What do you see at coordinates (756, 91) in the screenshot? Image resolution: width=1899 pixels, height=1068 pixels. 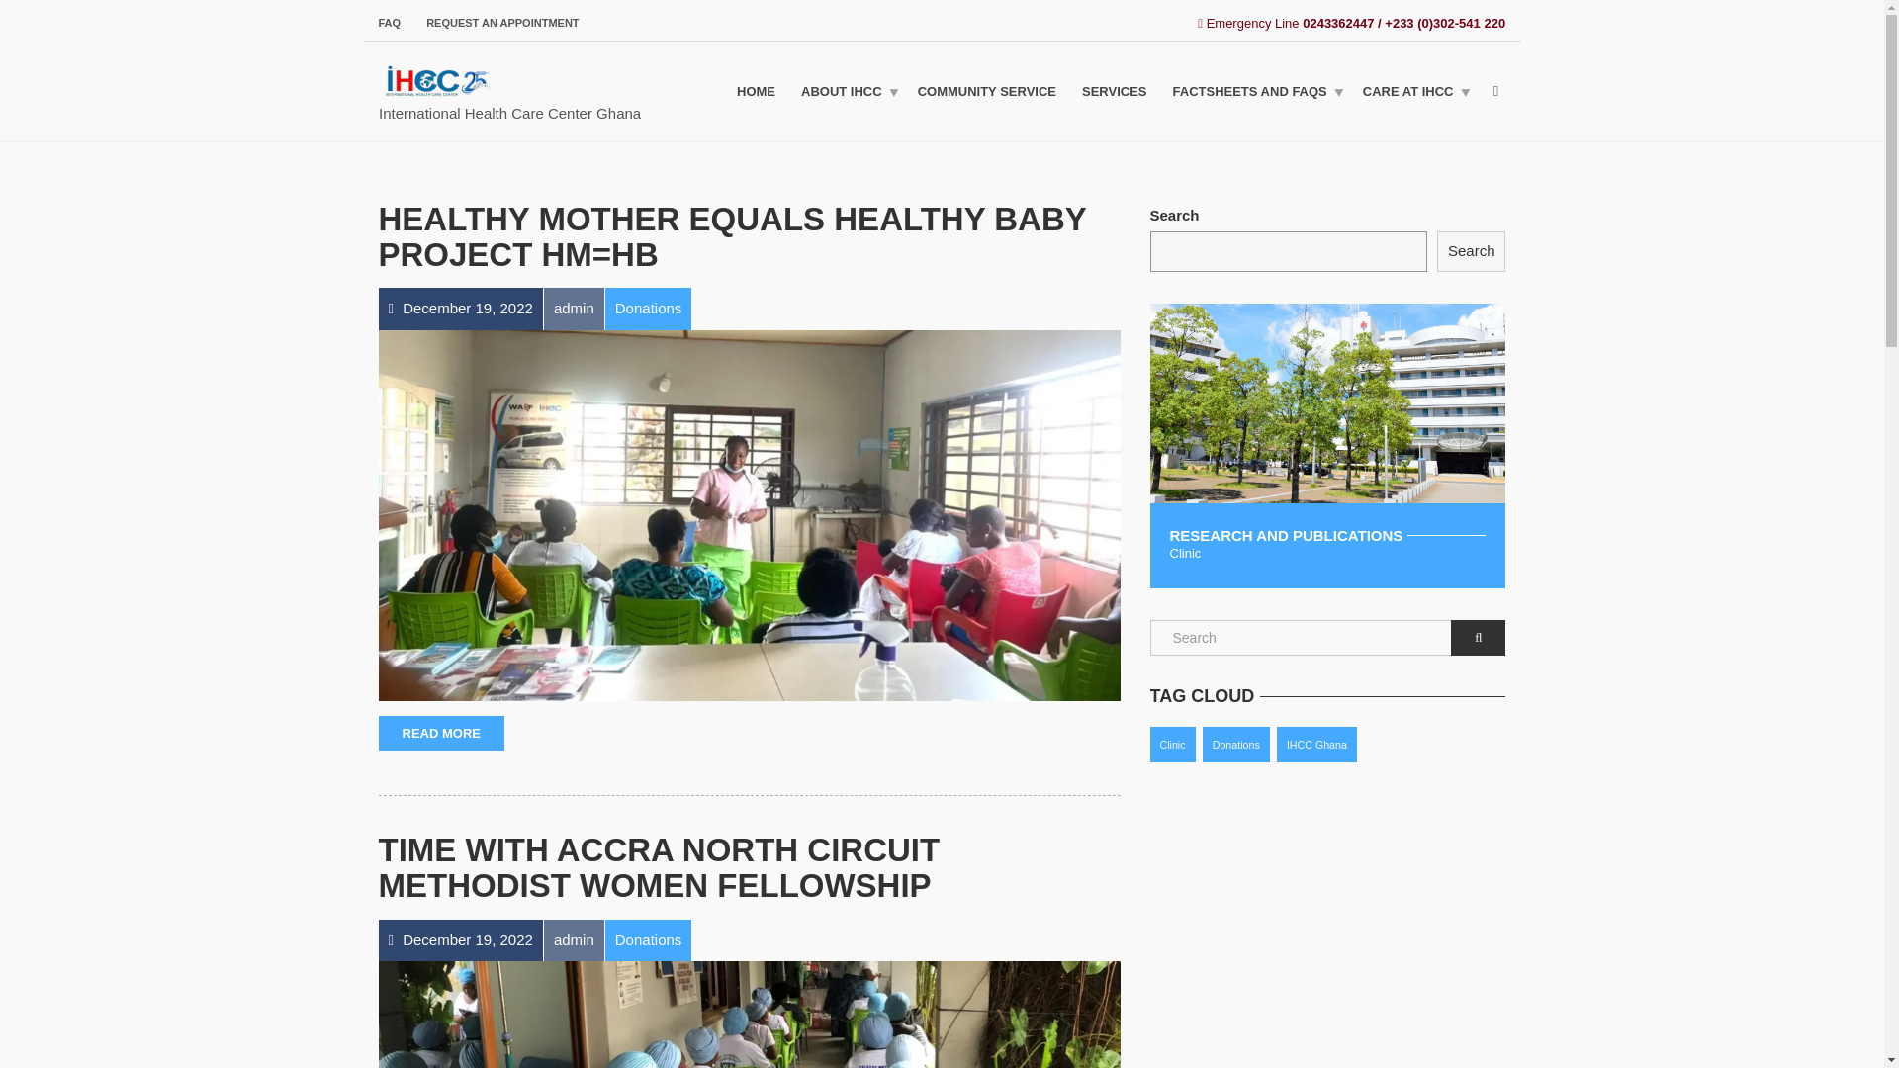 I see `HOME` at bounding box center [756, 91].